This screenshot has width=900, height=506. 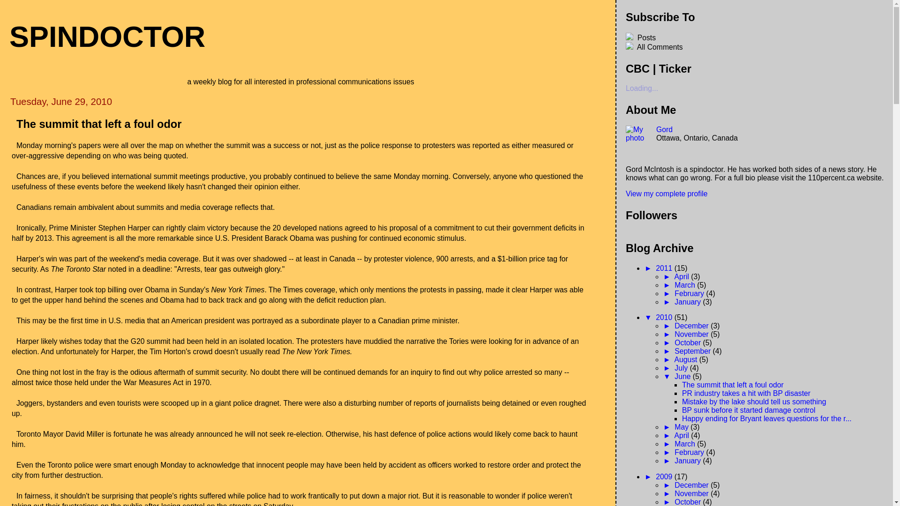 I want to click on January, so click(x=689, y=302).